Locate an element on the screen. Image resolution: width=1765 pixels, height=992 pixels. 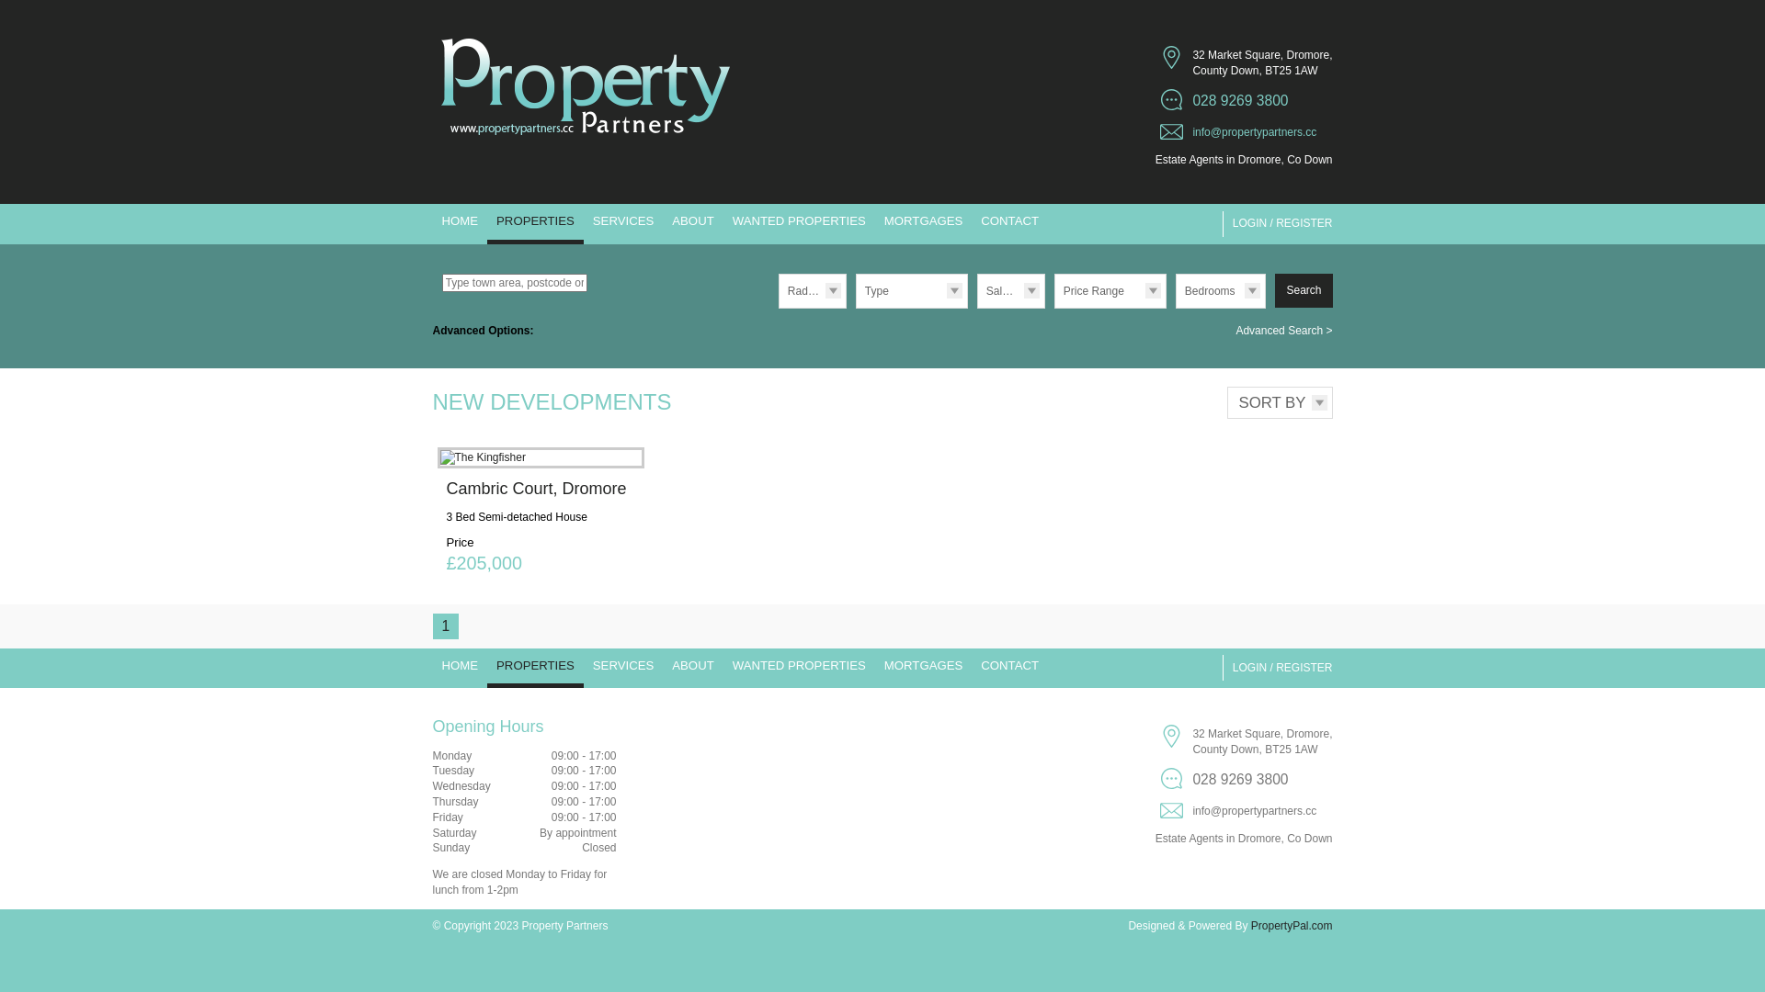
MORTGAGES is located at coordinates (924, 224).